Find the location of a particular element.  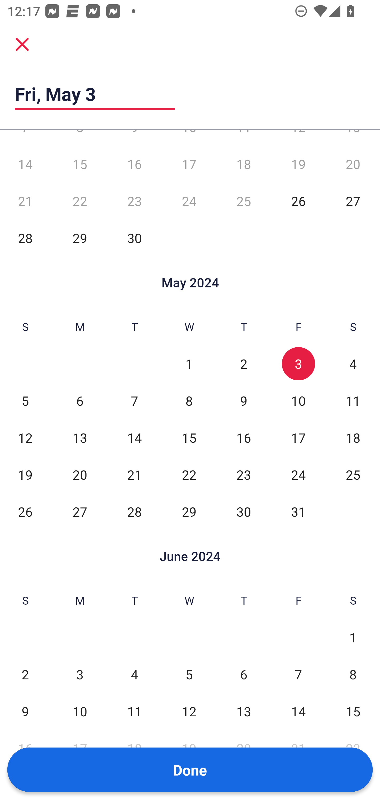

3 Fri, May 3, Selected is located at coordinates (298, 364).